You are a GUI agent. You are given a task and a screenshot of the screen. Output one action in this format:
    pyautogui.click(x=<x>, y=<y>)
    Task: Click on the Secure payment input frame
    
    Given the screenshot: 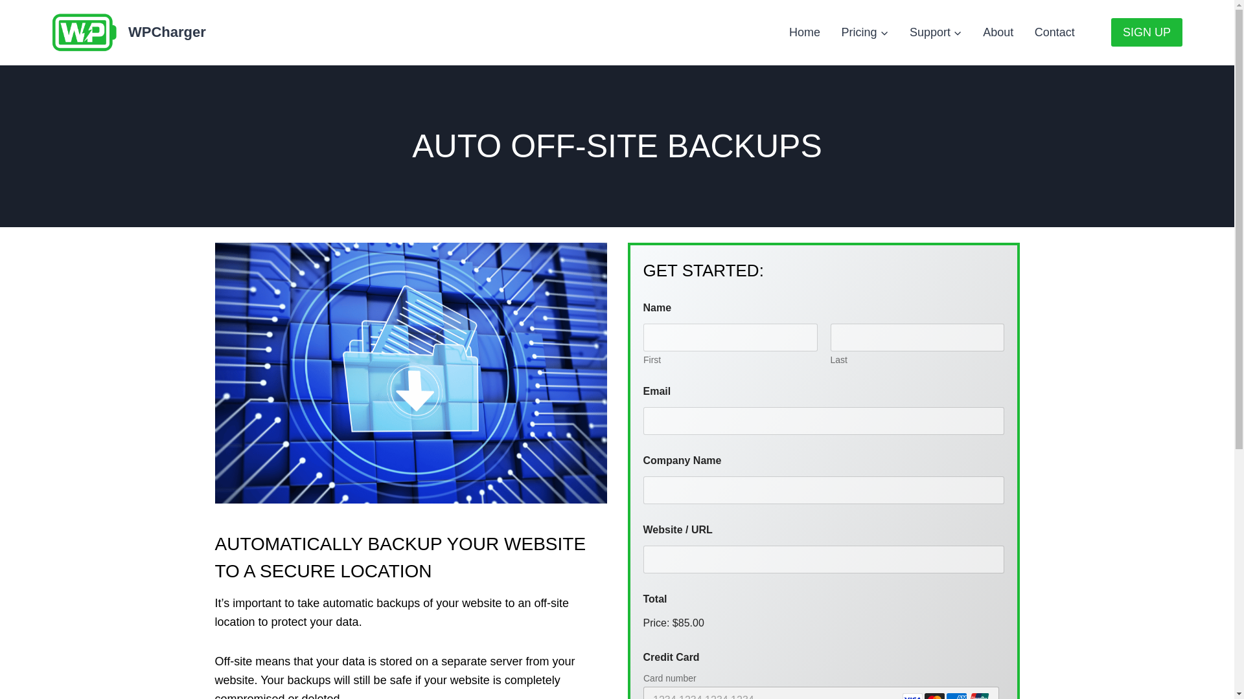 What is the action you would take?
    pyautogui.click(x=820, y=685)
    